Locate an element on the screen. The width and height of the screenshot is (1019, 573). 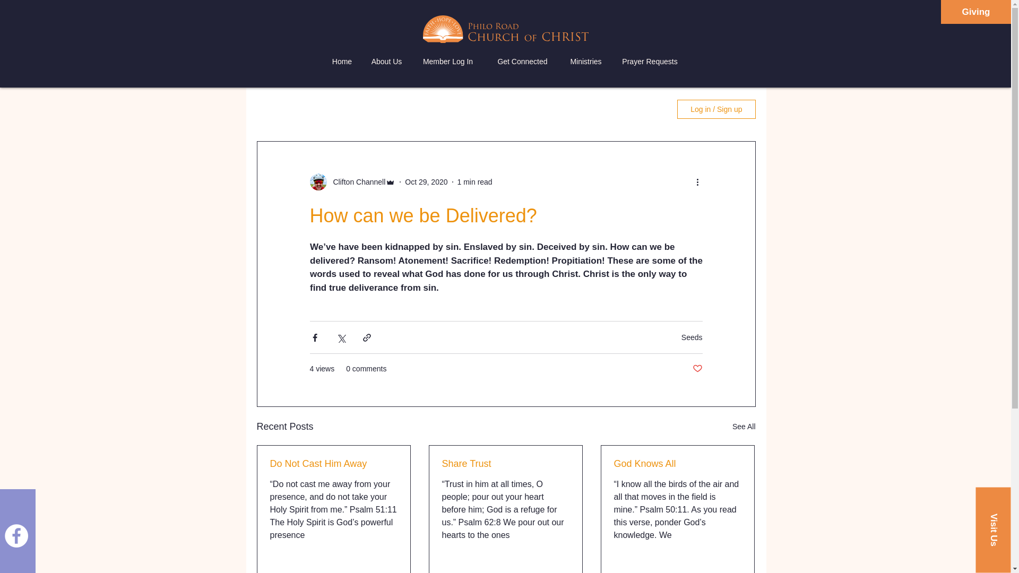
Oct 29, 2020 is located at coordinates (426, 181).